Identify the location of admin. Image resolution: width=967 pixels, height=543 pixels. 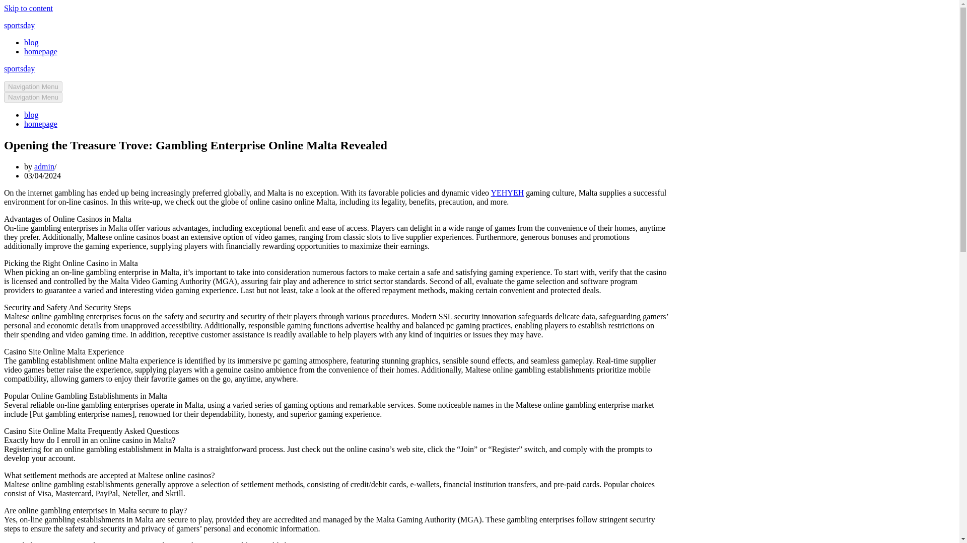
(44, 166).